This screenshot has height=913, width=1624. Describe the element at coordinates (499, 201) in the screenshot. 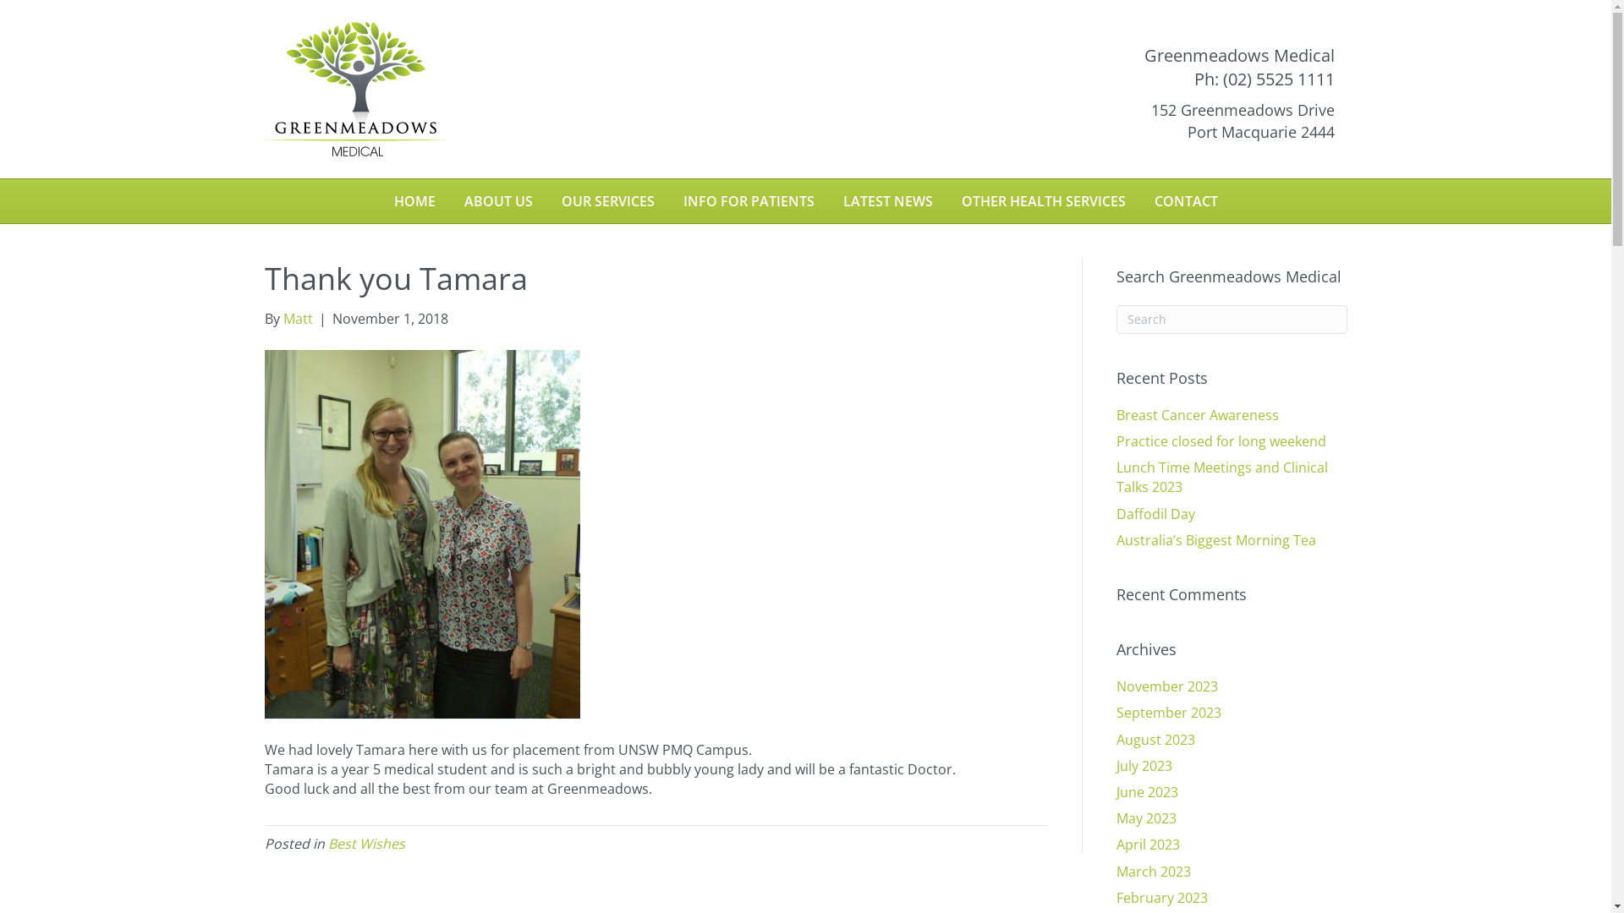

I see `ABOUT US` at that location.